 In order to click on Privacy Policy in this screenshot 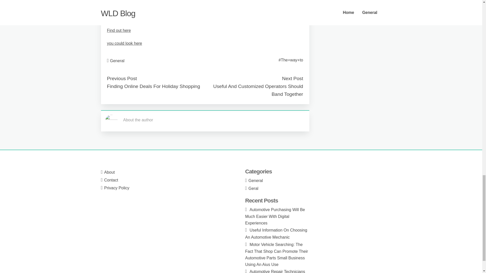, I will do `click(117, 188)`.